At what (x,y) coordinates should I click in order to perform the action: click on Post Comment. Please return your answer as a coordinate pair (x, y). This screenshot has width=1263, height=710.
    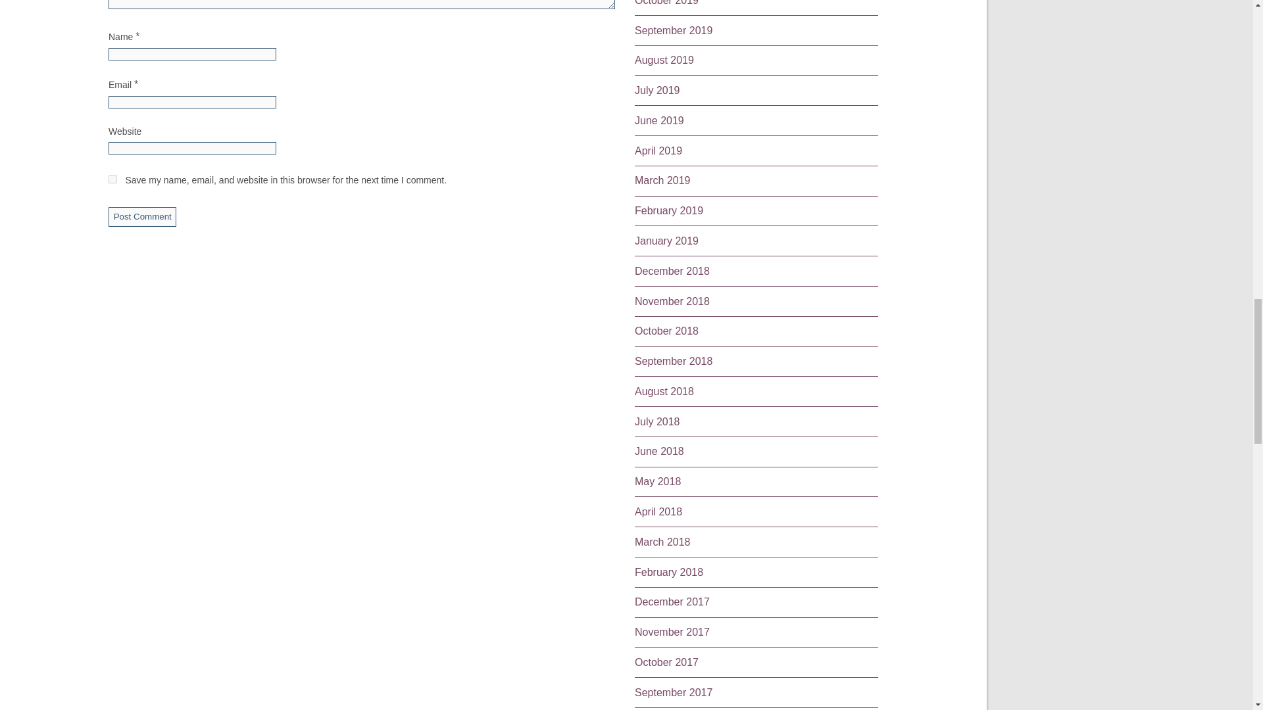
    Looking at the image, I should click on (142, 217).